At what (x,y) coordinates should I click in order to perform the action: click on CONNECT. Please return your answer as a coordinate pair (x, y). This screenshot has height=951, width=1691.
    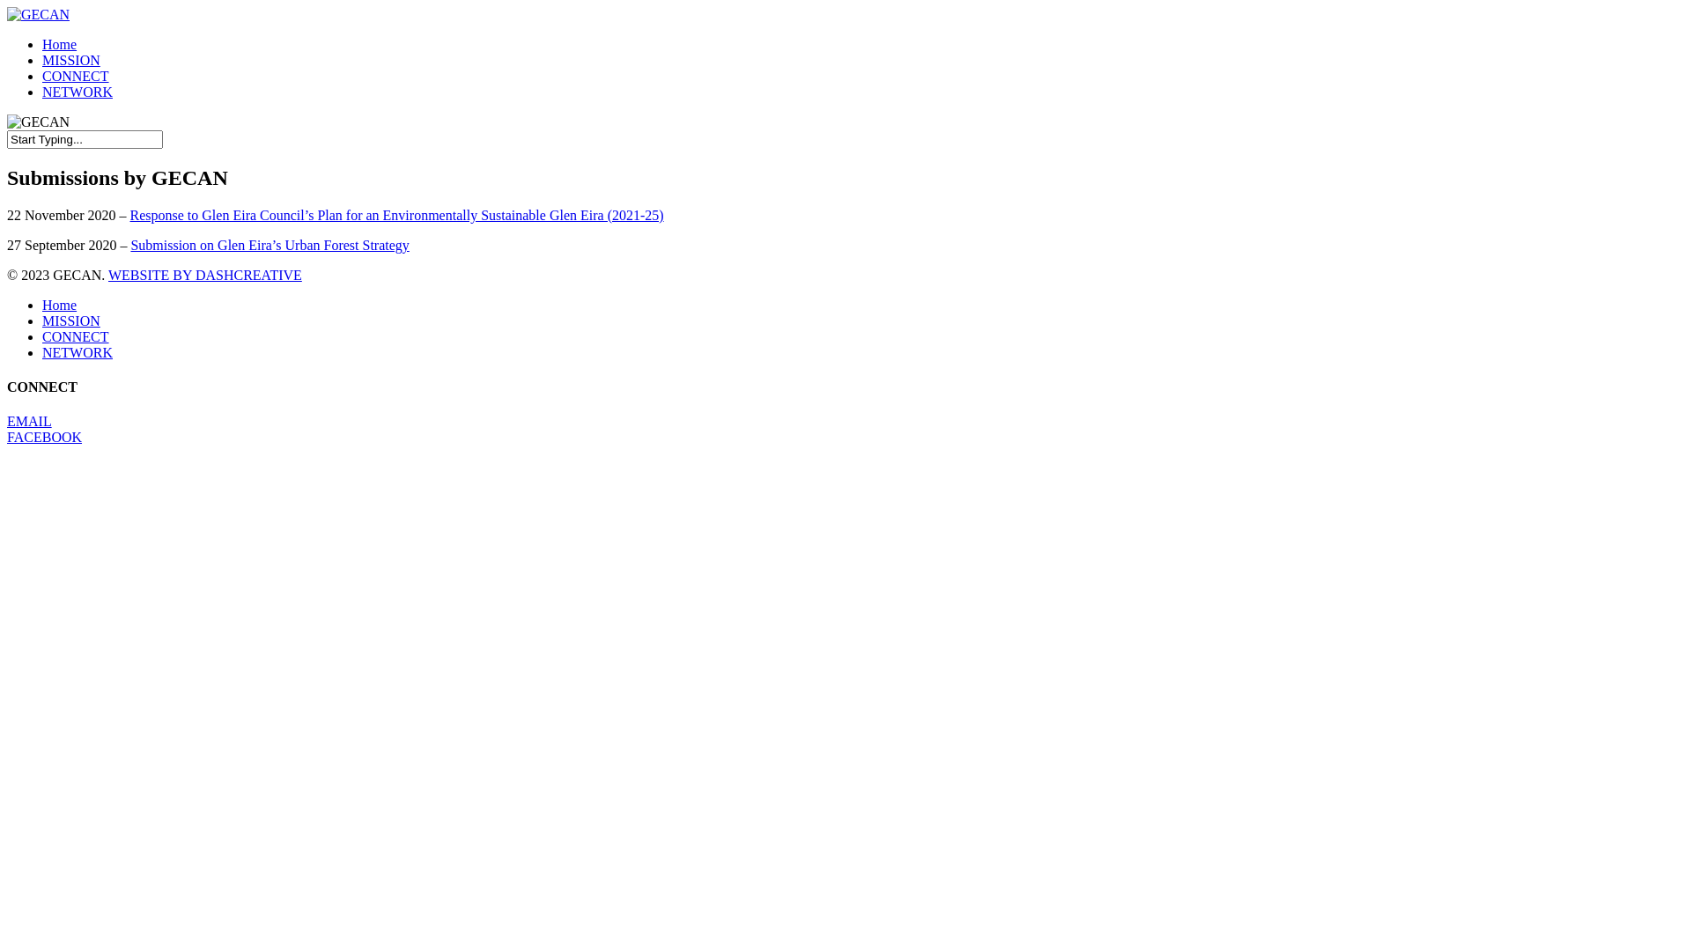
    Looking at the image, I should click on (76, 336).